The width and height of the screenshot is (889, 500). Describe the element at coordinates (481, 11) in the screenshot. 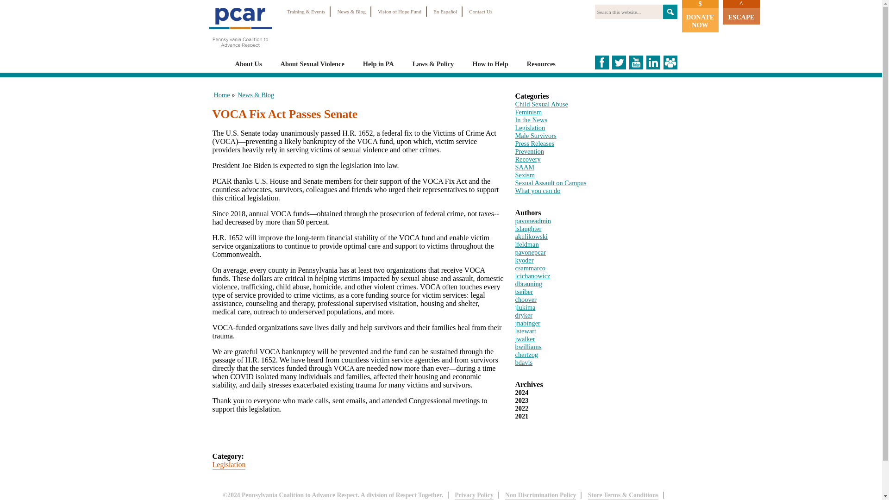

I see `Contact Us` at that location.